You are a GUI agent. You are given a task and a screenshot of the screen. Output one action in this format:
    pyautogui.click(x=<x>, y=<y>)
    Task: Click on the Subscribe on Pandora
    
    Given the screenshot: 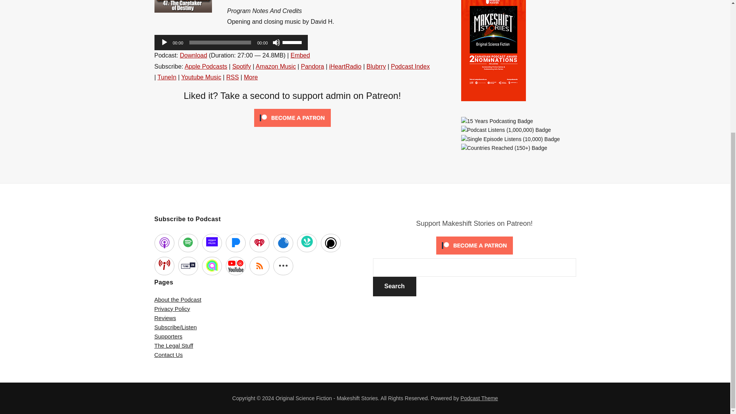 What is the action you would take?
    pyautogui.click(x=313, y=67)
    